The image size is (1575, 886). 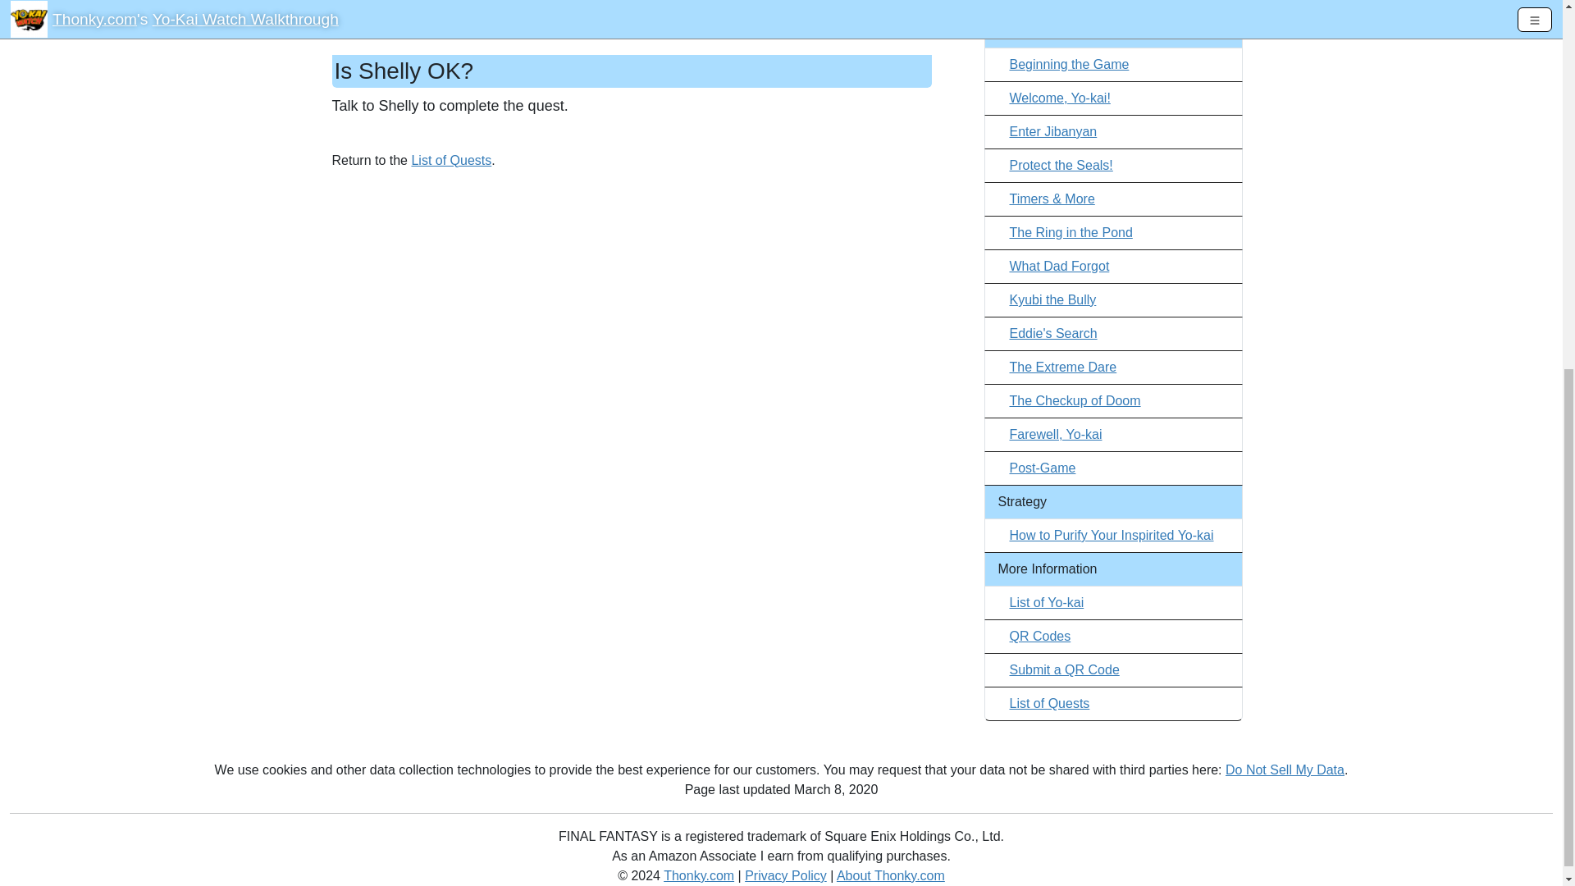 I want to click on Welcome, Yo-kai!, so click(x=1060, y=98).